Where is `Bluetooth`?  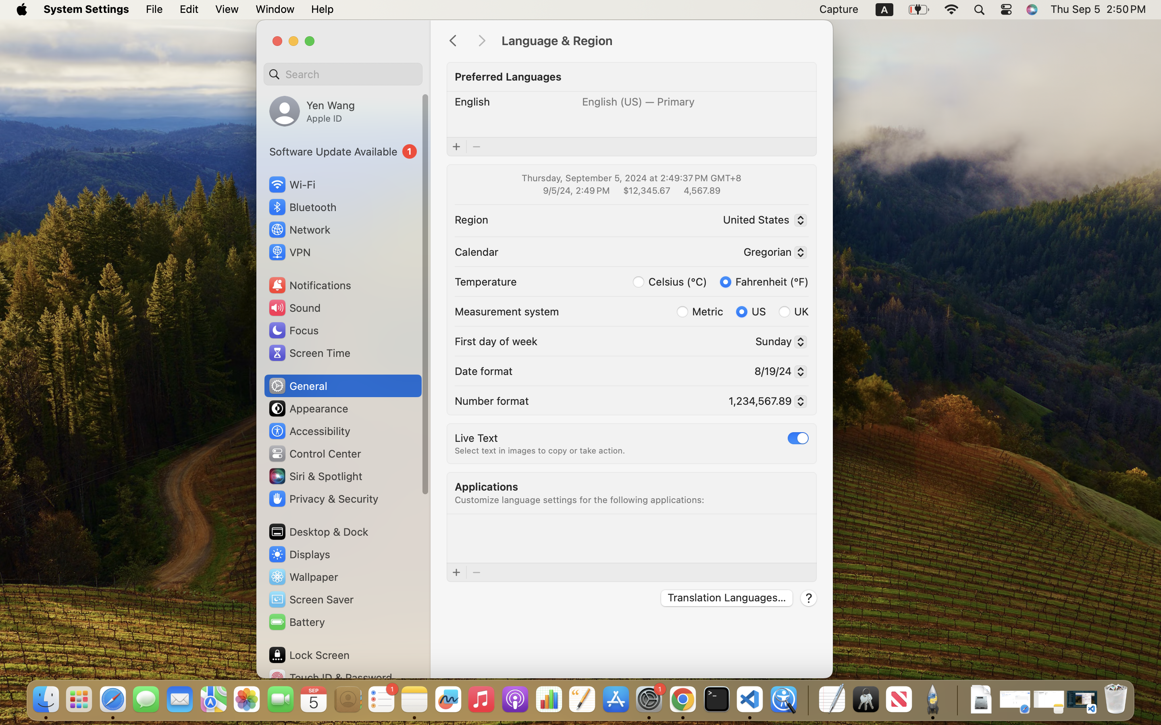
Bluetooth is located at coordinates (302, 207).